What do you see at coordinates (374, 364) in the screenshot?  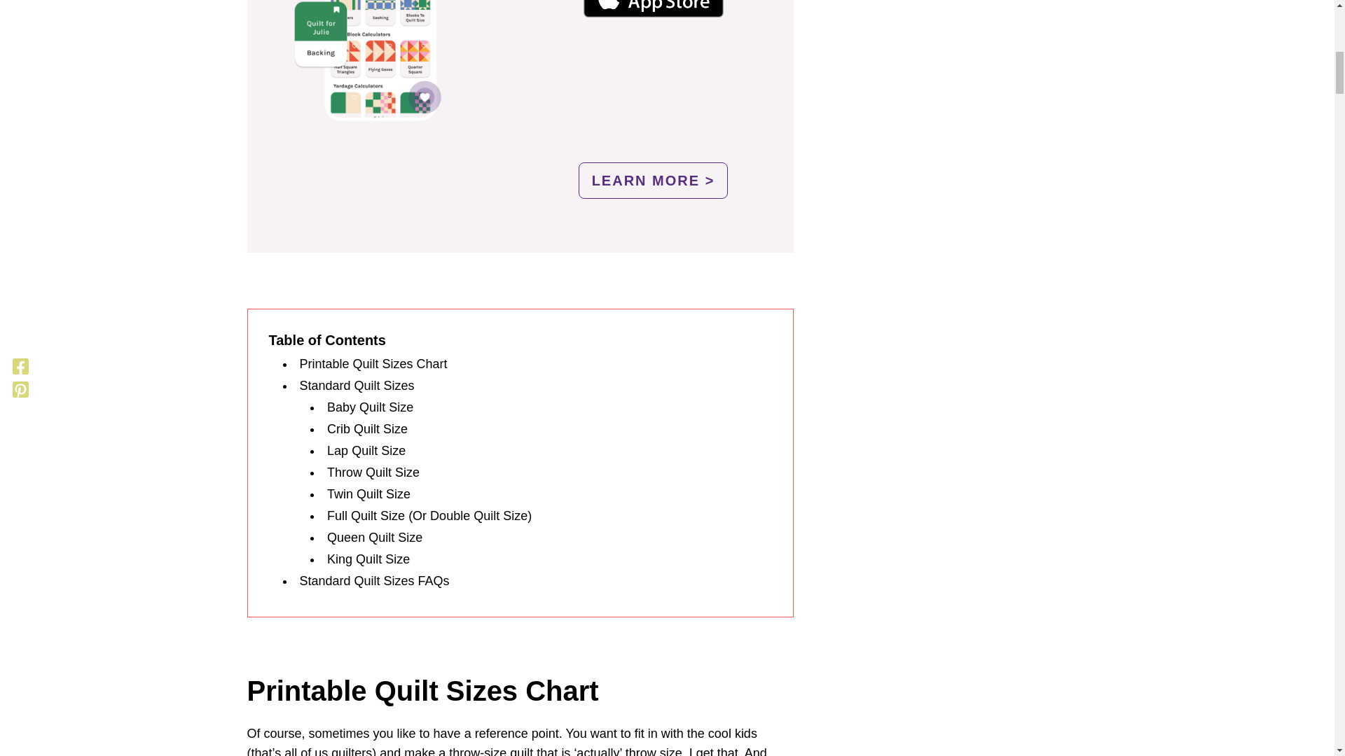 I see `Printable Quilt Sizes Chart` at bounding box center [374, 364].